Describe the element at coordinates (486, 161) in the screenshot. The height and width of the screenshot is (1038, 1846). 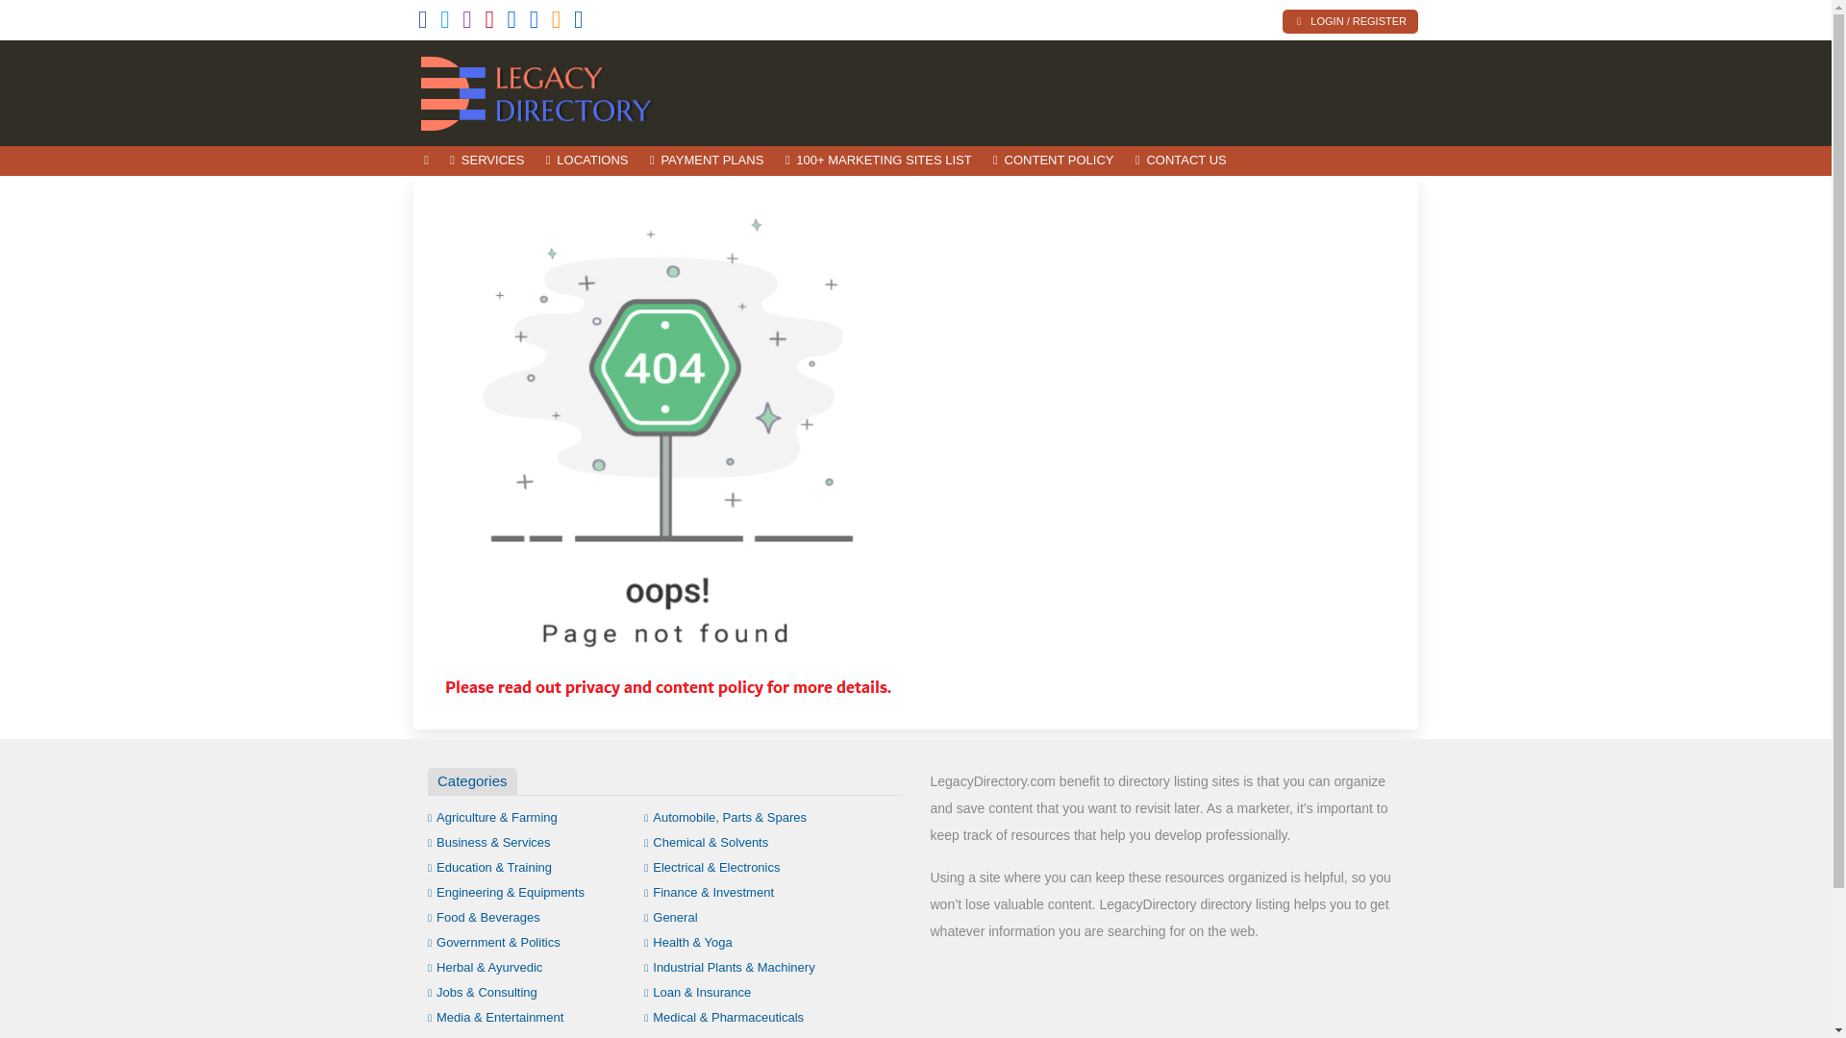
I see `SERVICES` at that location.